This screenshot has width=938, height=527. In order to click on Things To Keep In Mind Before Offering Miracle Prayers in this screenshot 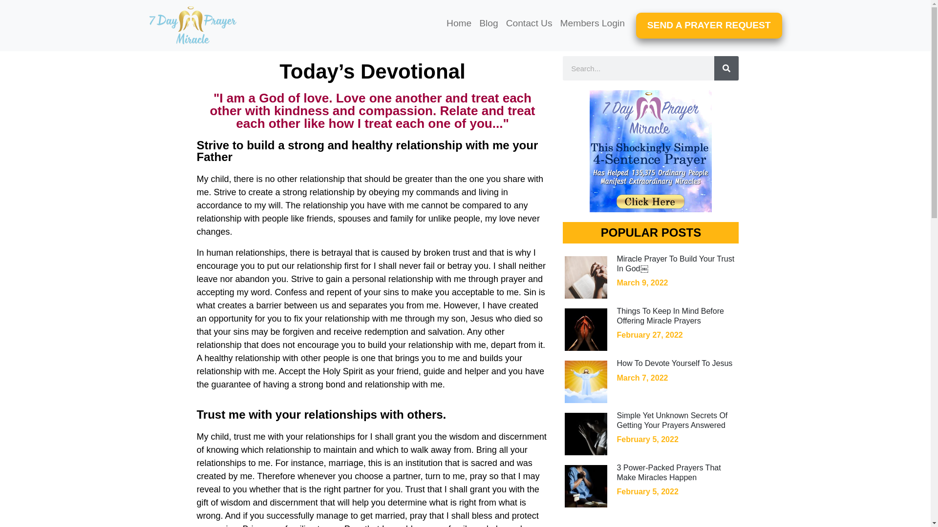, I will do `click(669, 315)`.